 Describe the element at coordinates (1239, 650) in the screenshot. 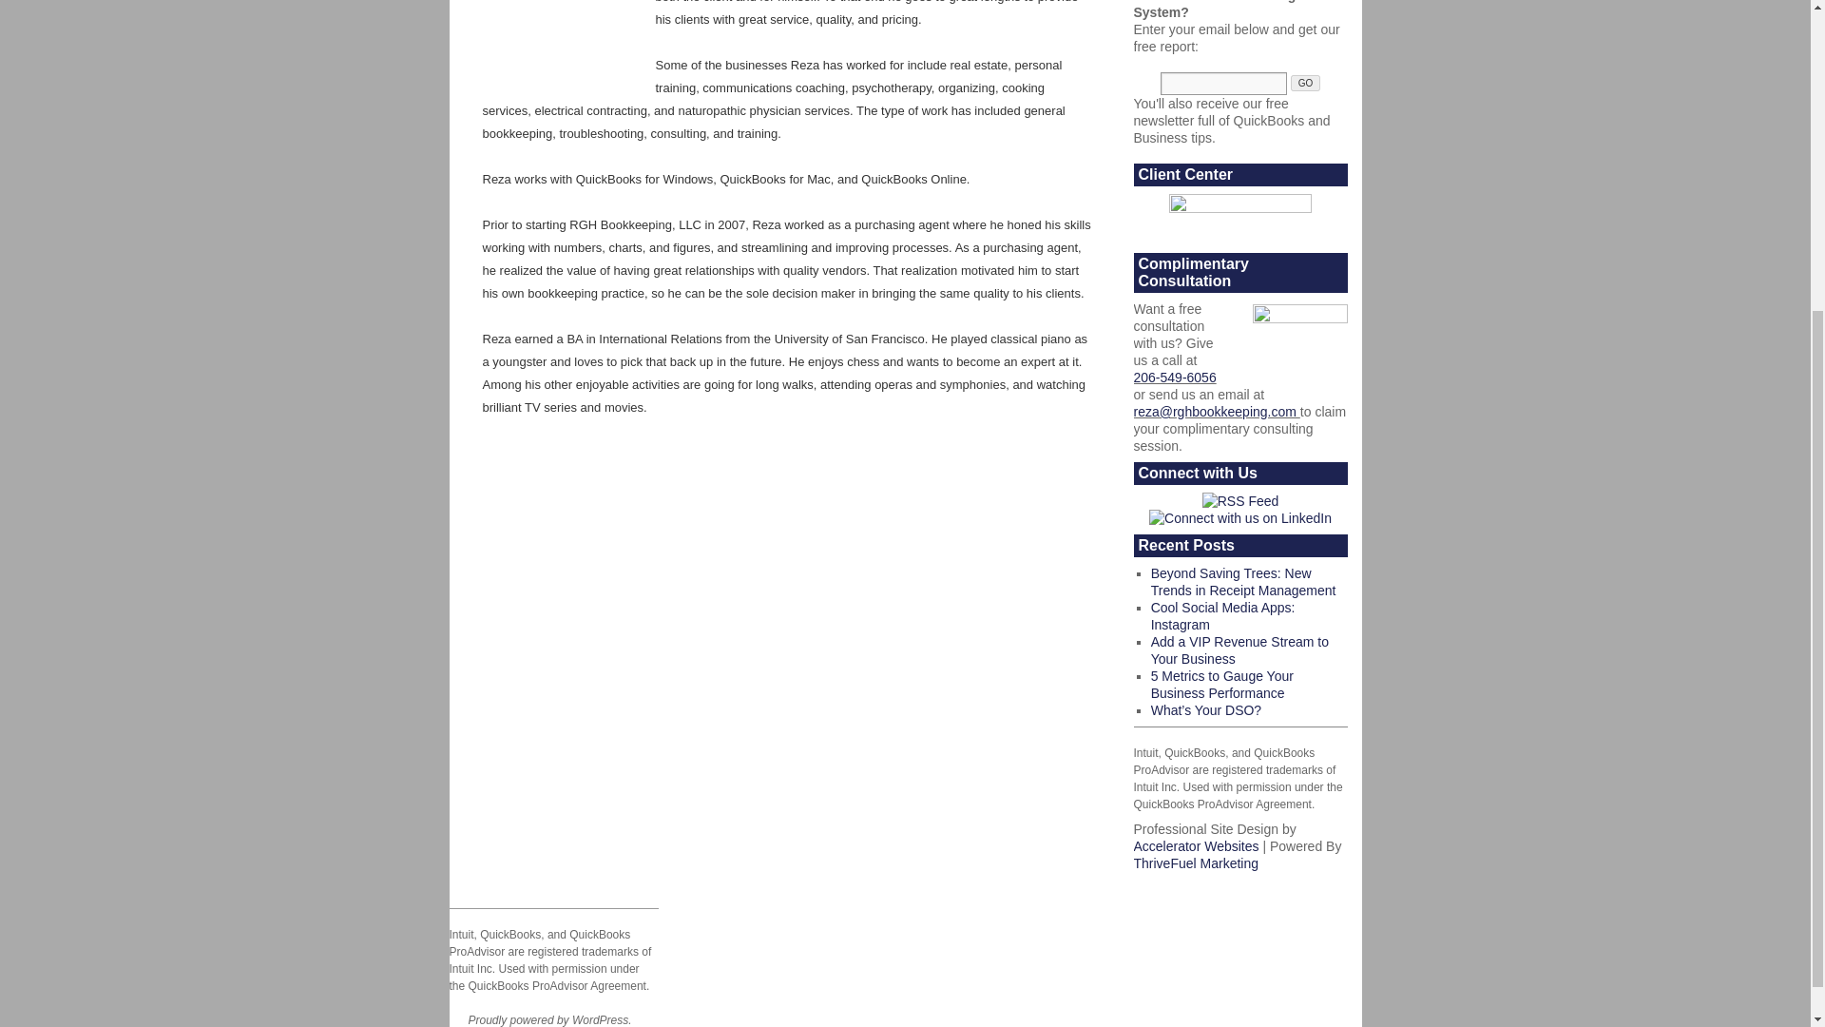

I see `Add a VIP Revenue Stream to Your Business` at that location.